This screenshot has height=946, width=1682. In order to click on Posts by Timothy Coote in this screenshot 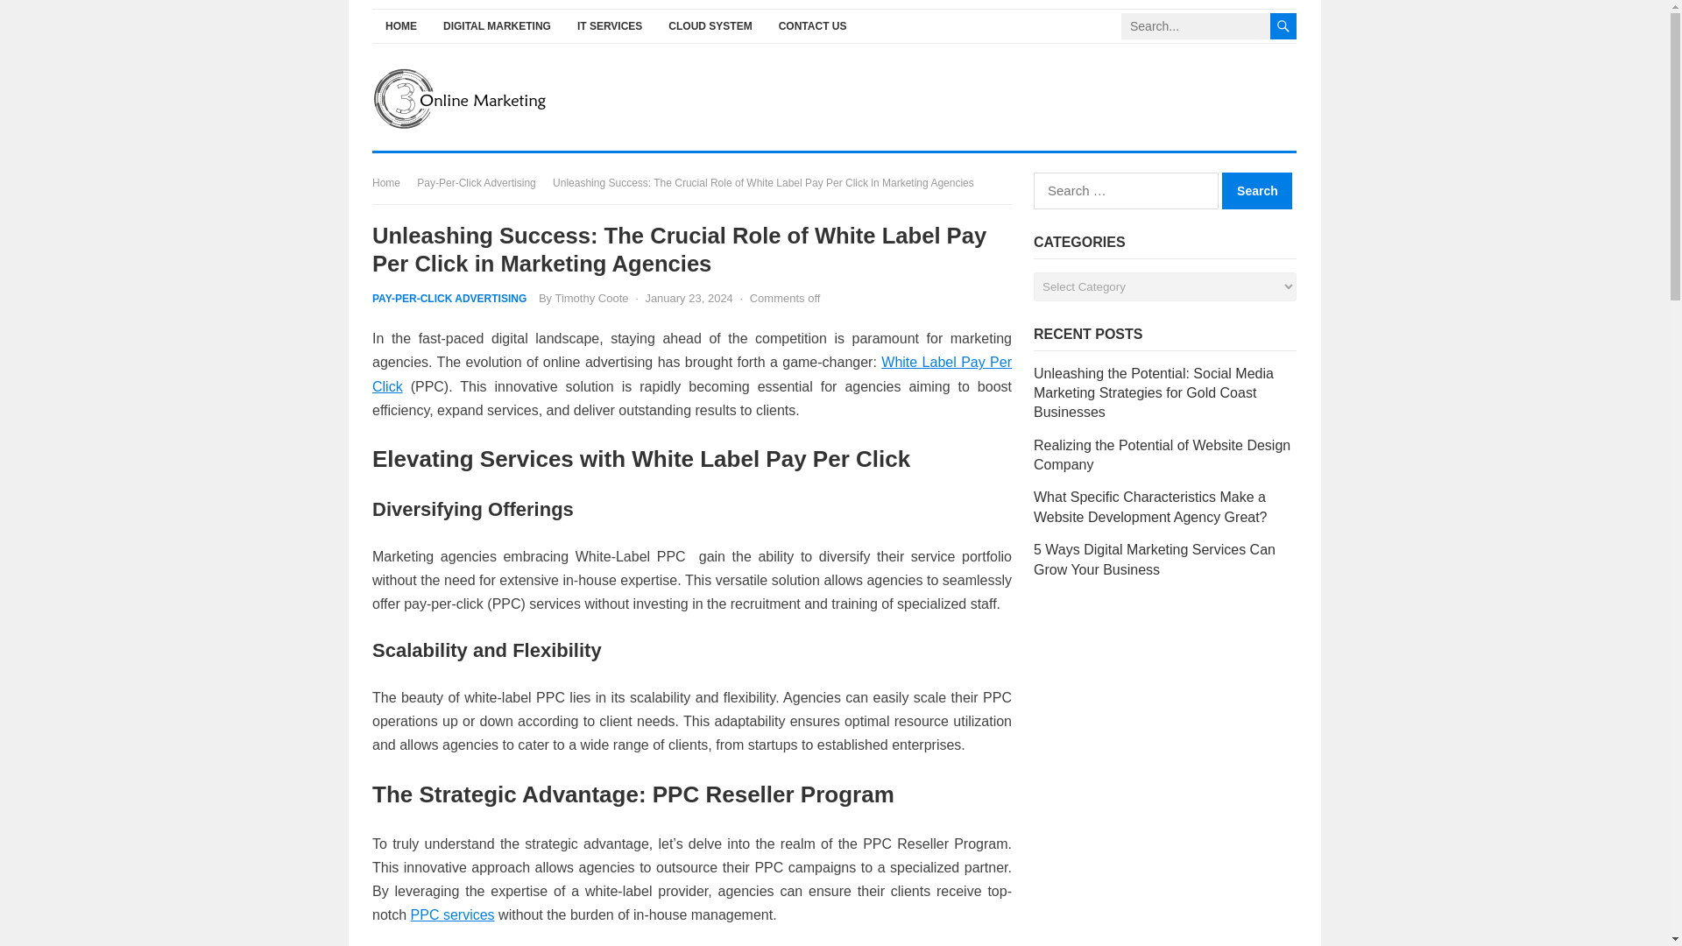, I will do `click(590, 298)`.